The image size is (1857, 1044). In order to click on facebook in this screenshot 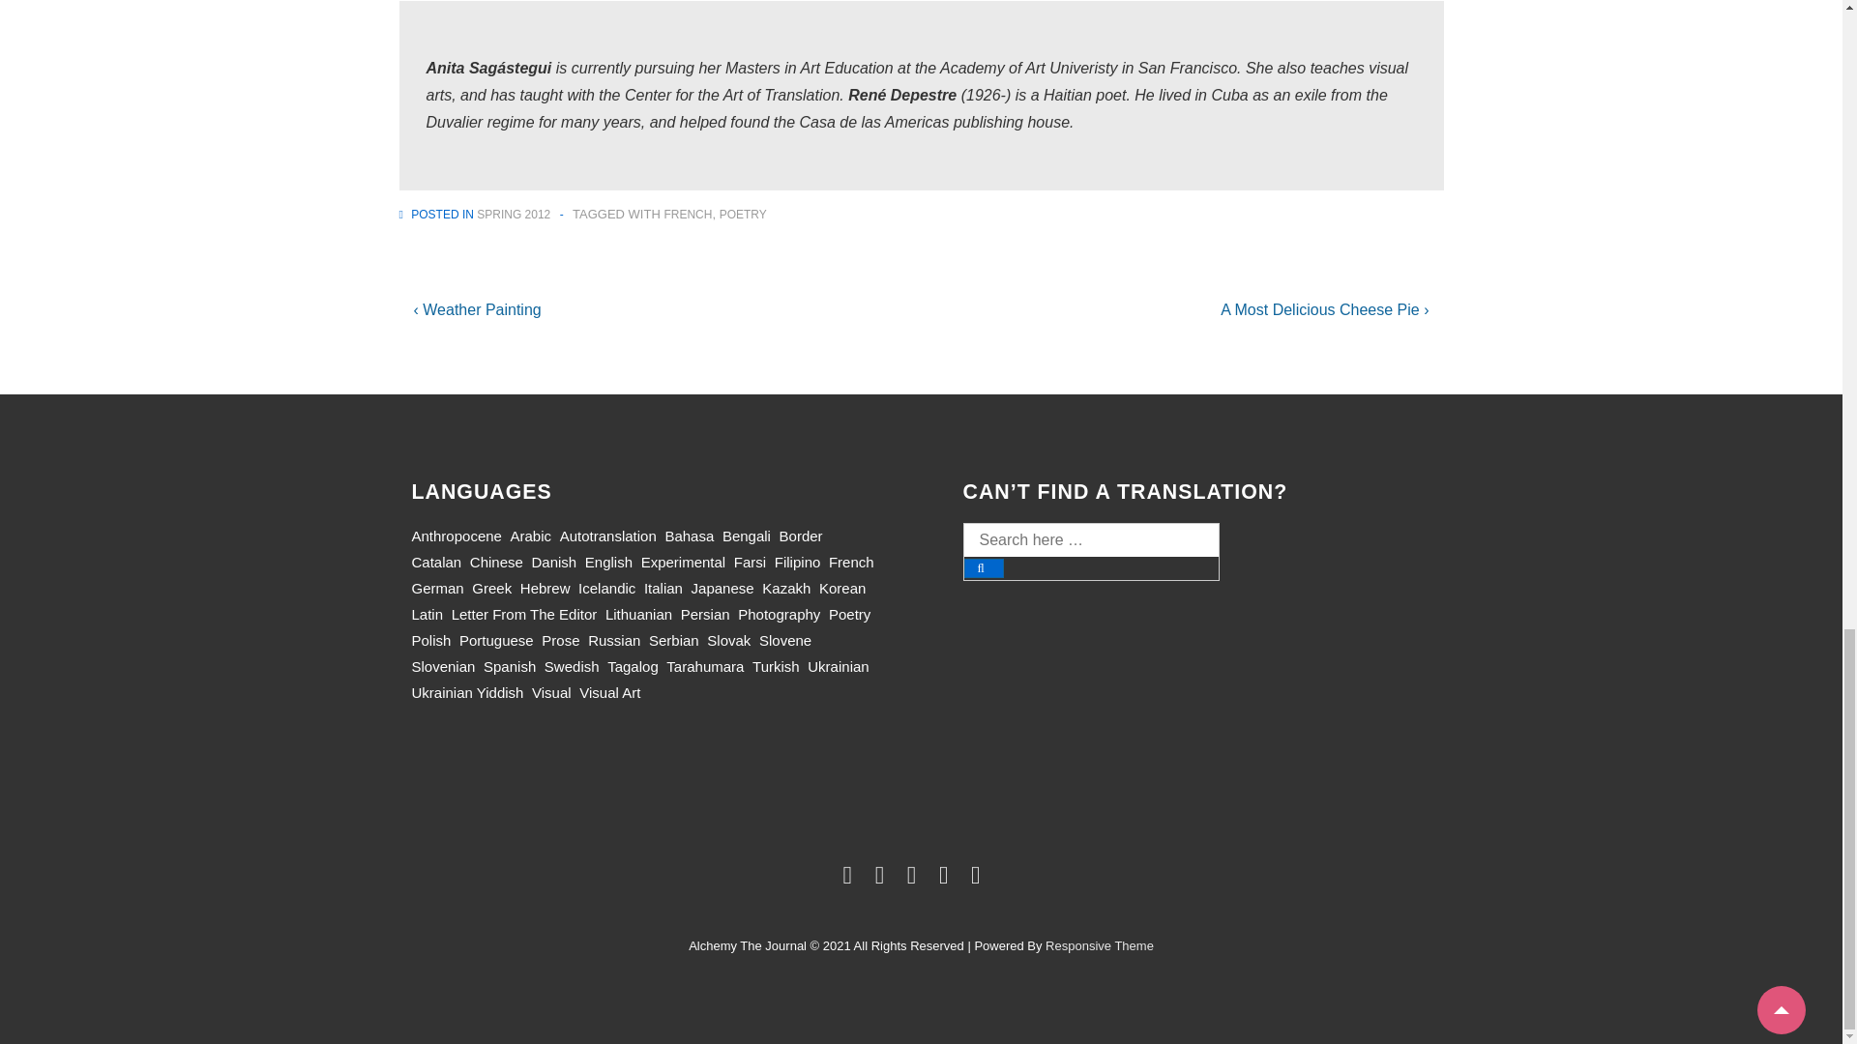, I will do `click(884, 878)`.